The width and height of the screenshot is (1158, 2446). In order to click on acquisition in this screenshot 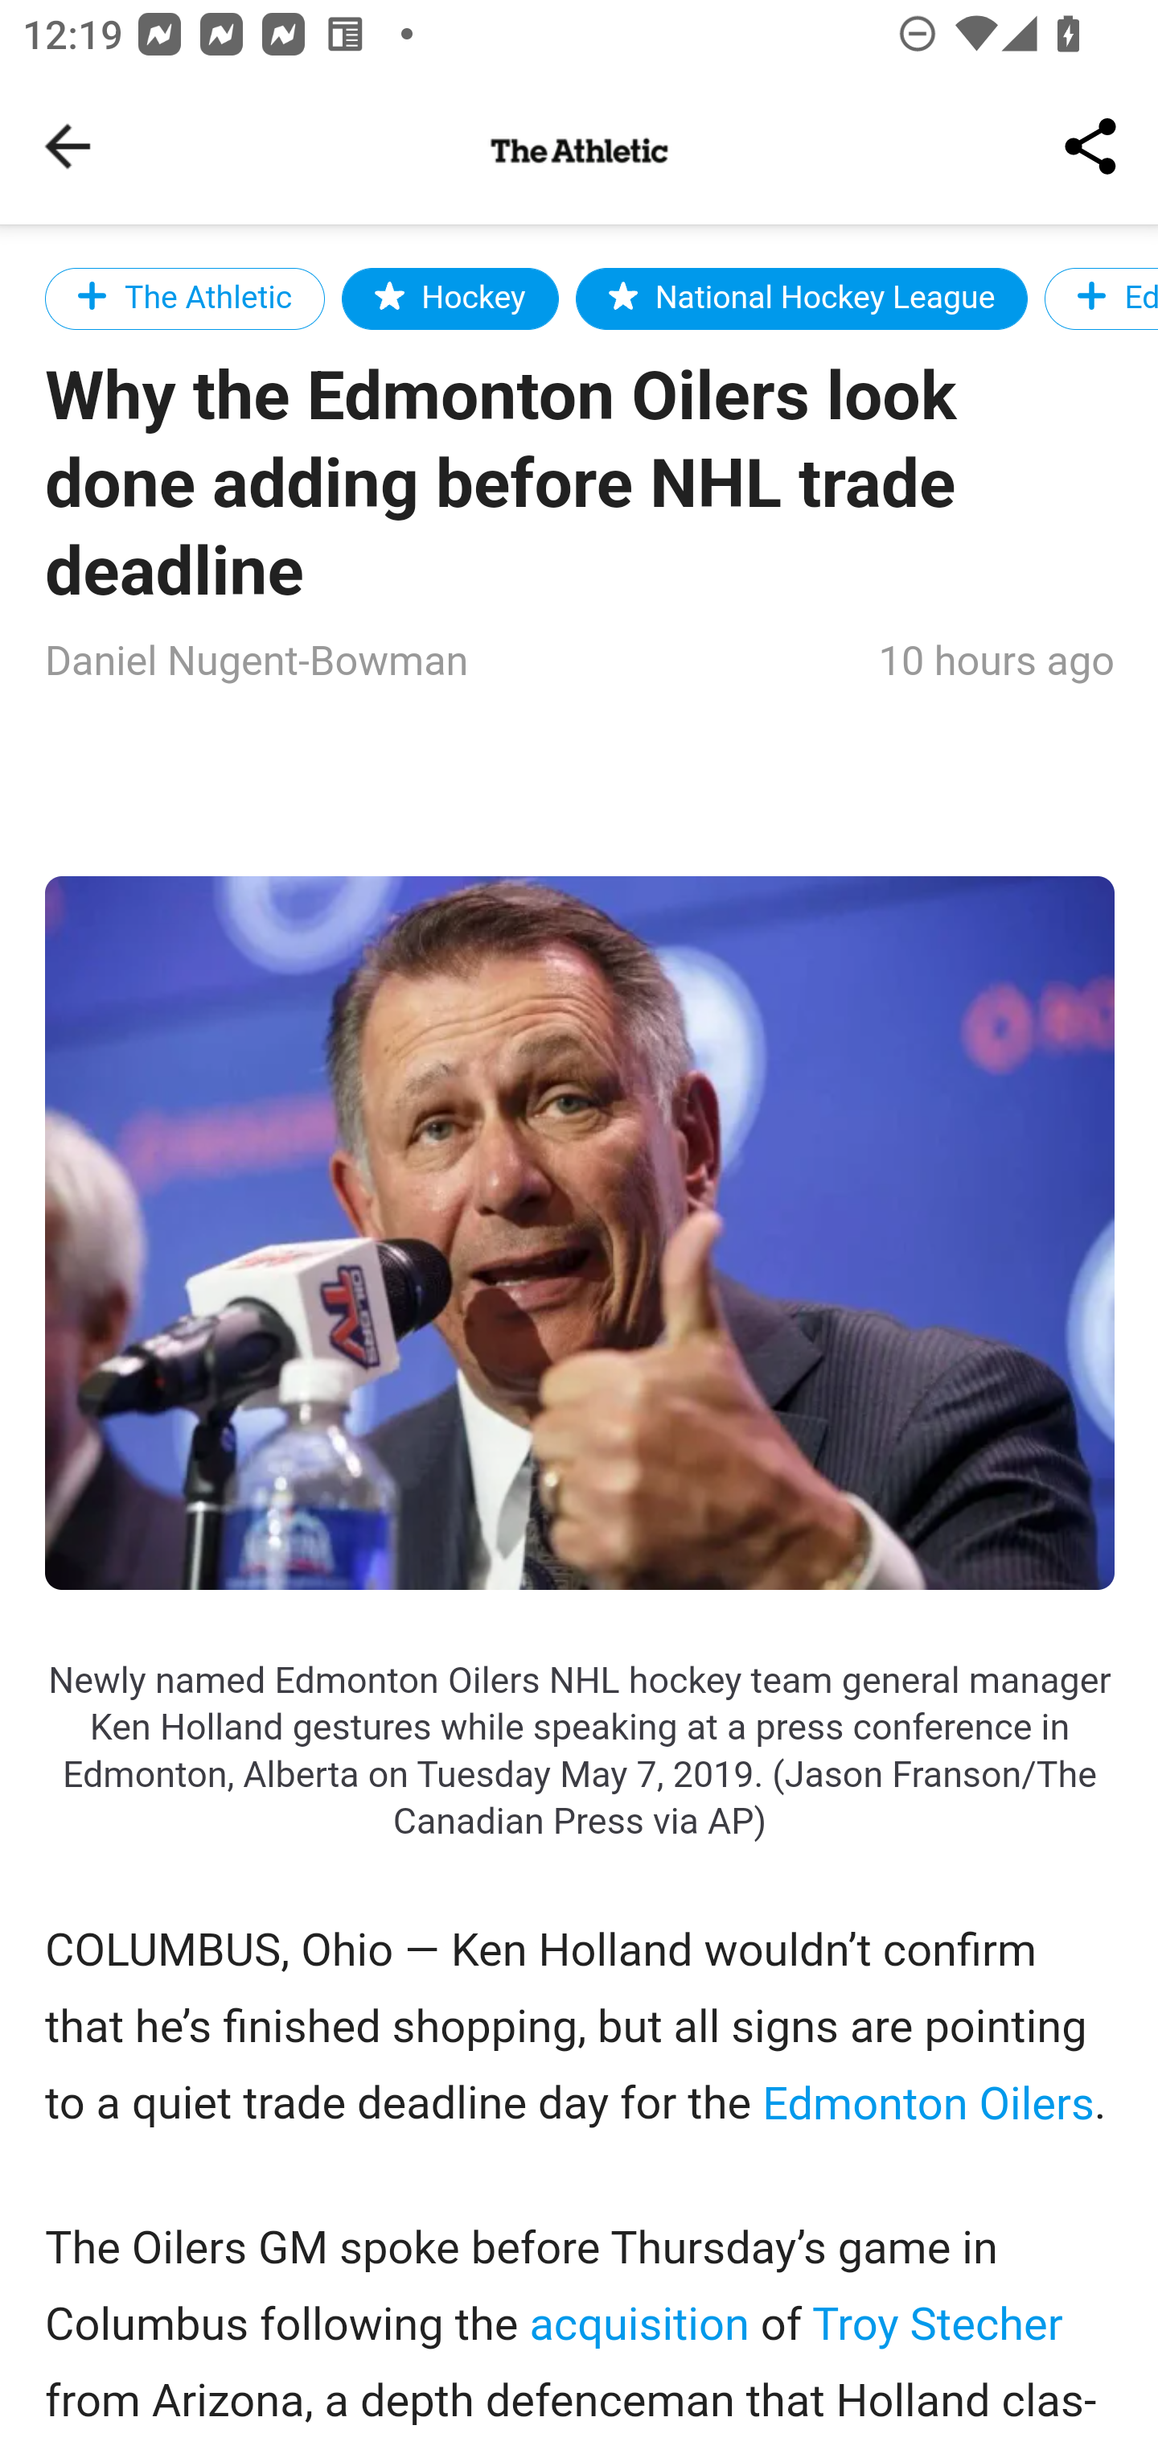, I will do `click(640, 2325)`.